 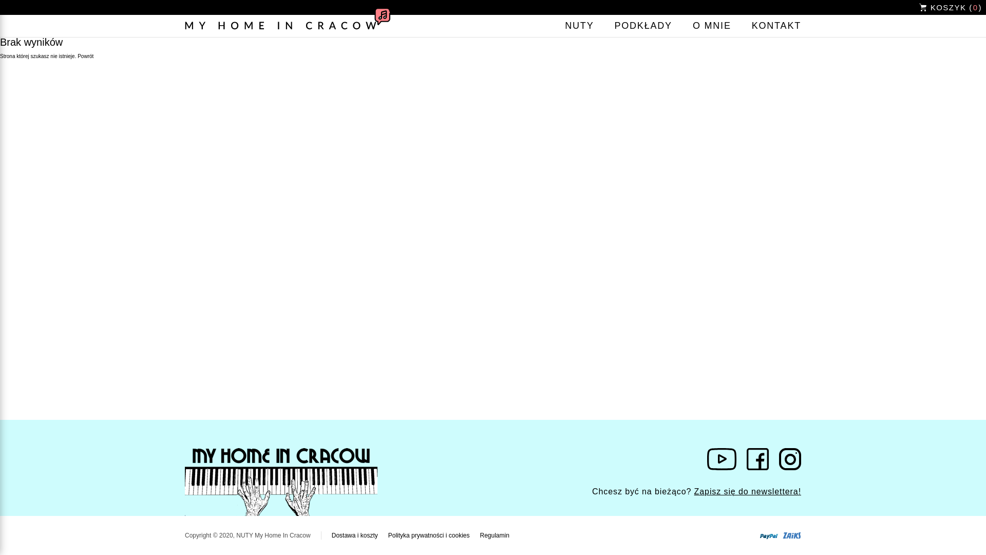 I want to click on O Mnie, so click(x=712, y=26).